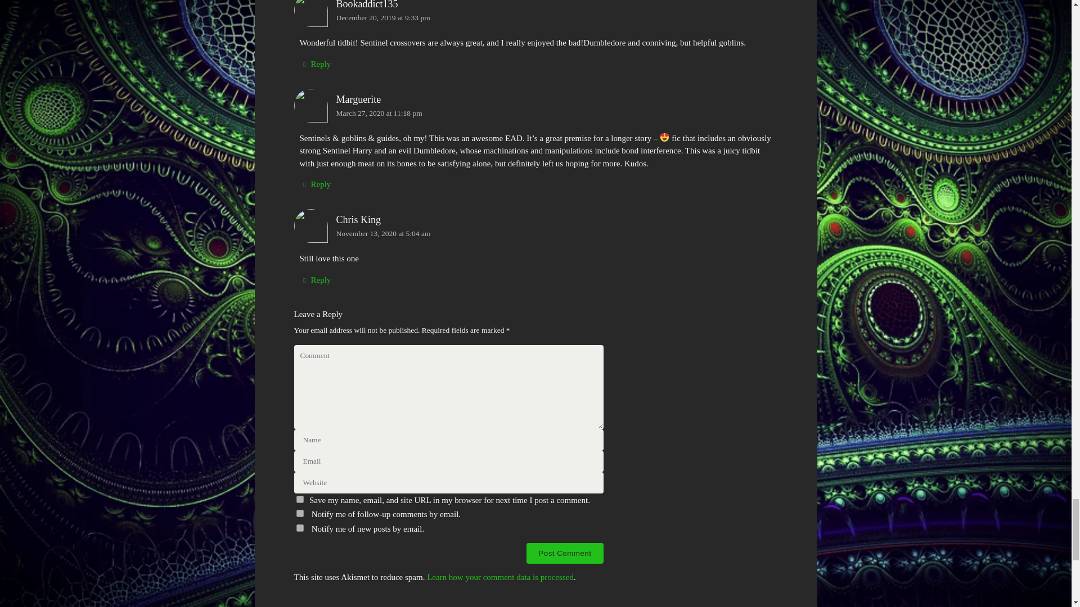 Image resolution: width=1080 pixels, height=607 pixels. What do you see at coordinates (299, 499) in the screenshot?
I see `yes` at bounding box center [299, 499].